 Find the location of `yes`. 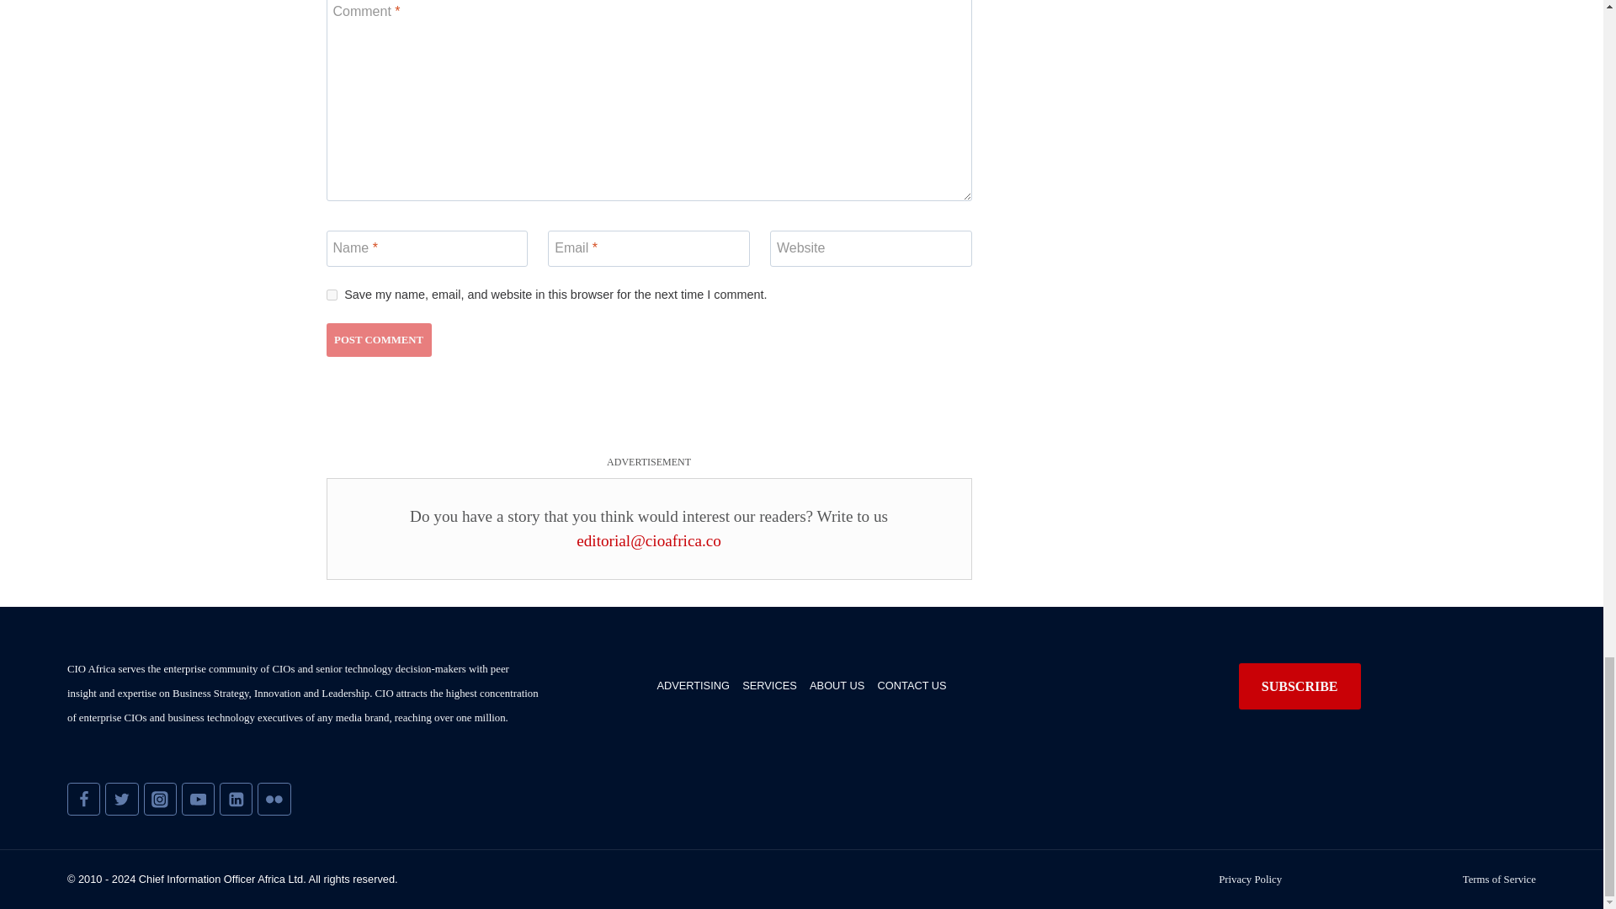

yes is located at coordinates (332, 295).